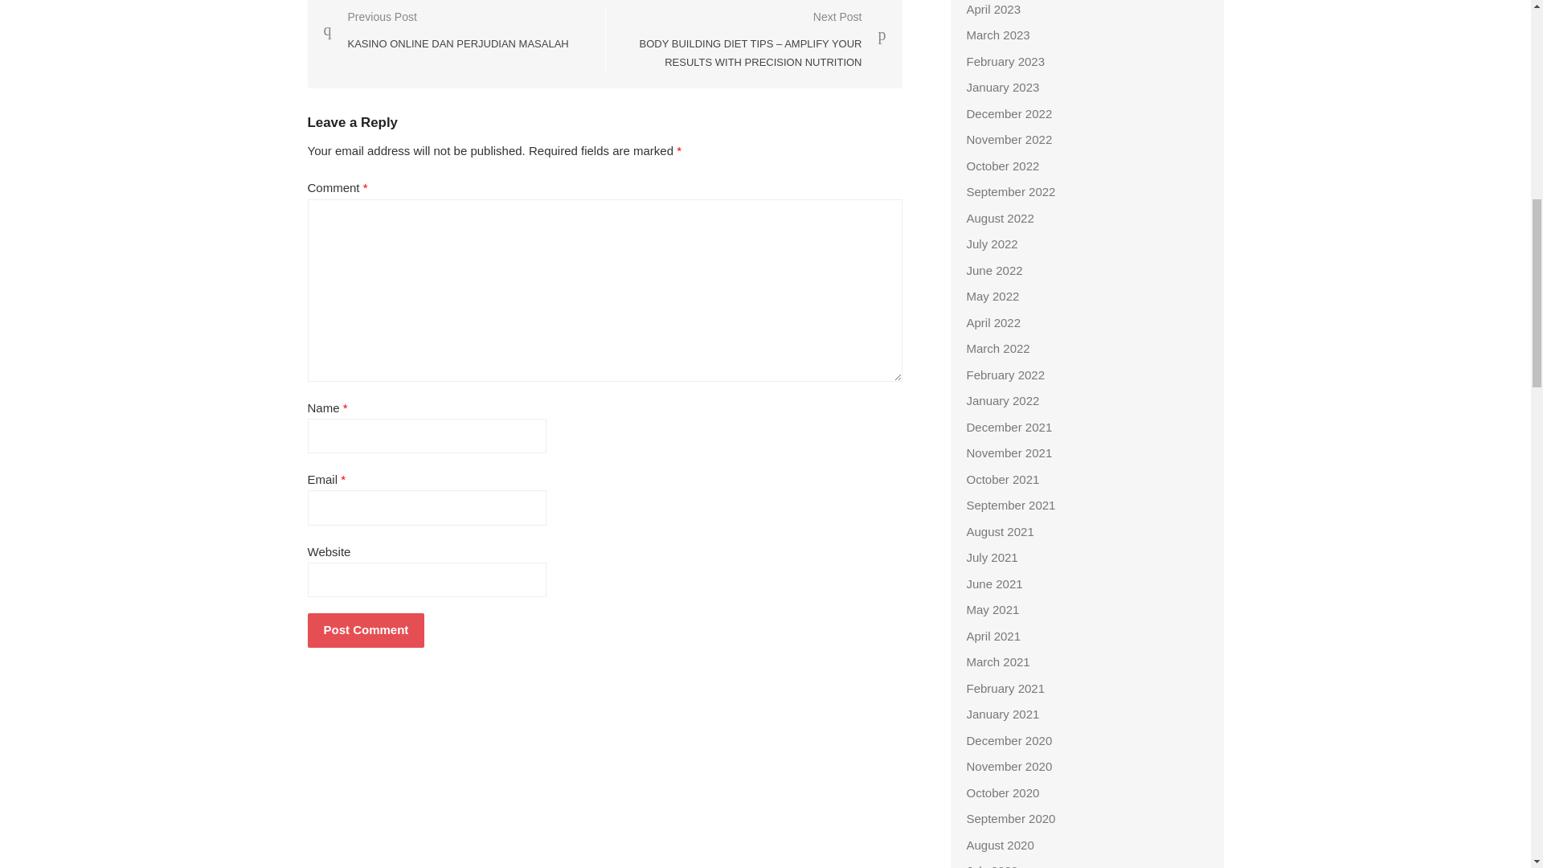 The width and height of the screenshot is (1543, 868). What do you see at coordinates (366, 630) in the screenshot?
I see `Post Comment` at bounding box center [366, 630].